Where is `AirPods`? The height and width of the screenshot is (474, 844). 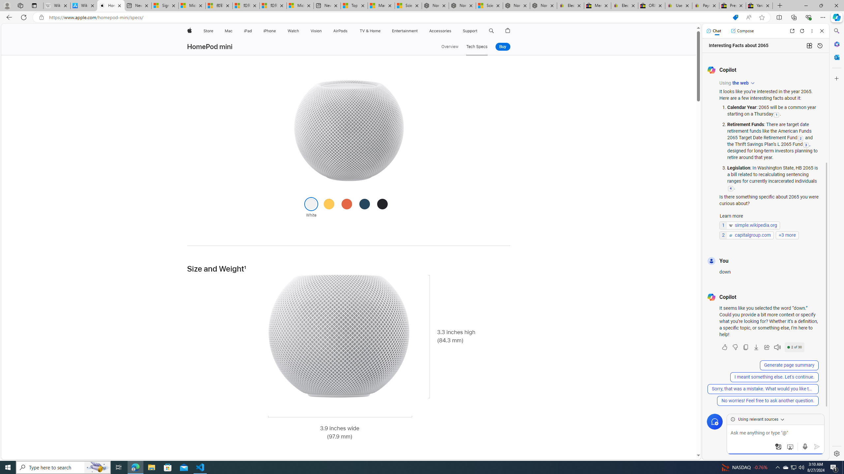 AirPods is located at coordinates (340, 31).